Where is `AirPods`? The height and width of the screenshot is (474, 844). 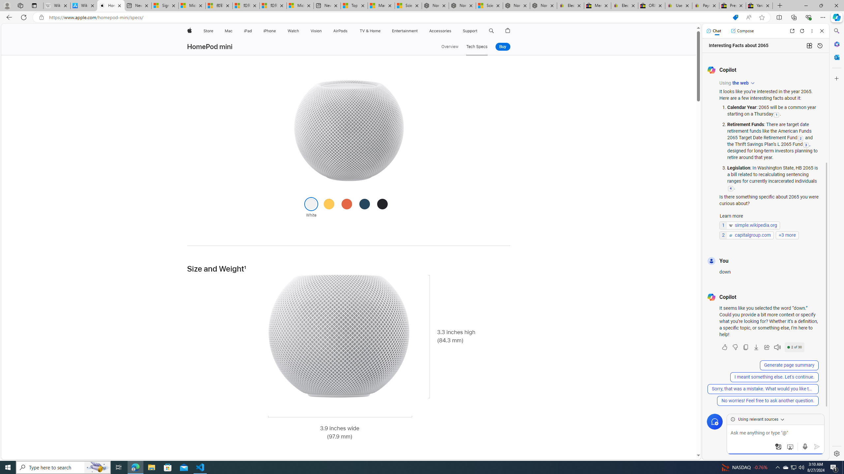 AirPods is located at coordinates (340, 31).